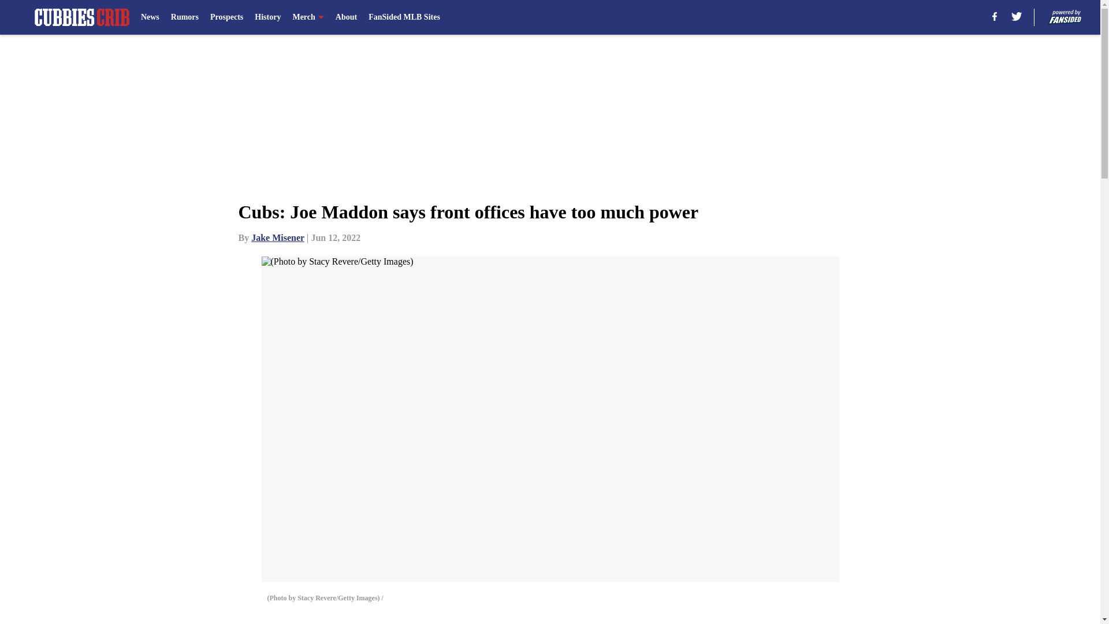 This screenshot has height=624, width=1109. Describe the element at coordinates (404, 17) in the screenshot. I see `FanSided MLB Sites` at that location.